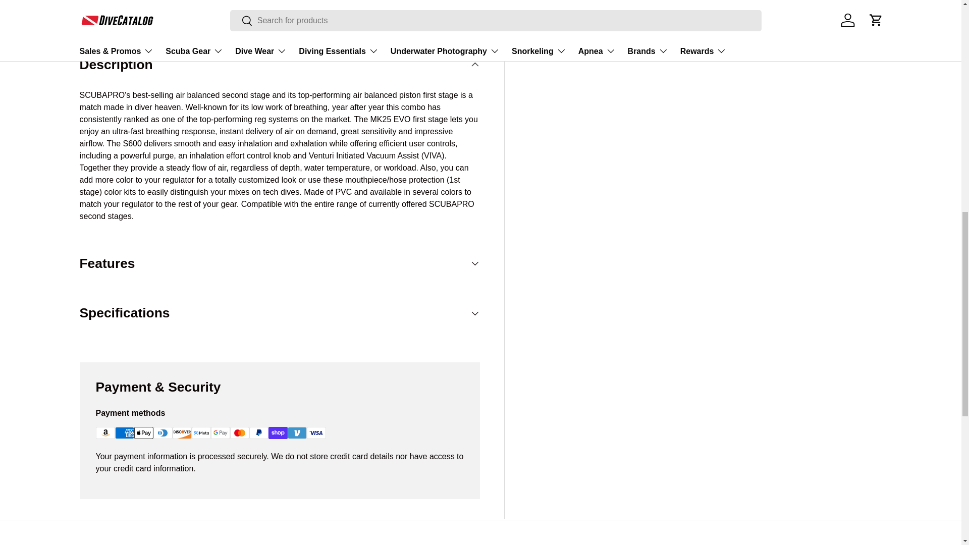 Image resolution: width=969 pixels, height=545 pixels. What do you see at coordinates (603, 1) in the screenshot?
I see `Pin on Pinterest` at bounding box center [603, 1].